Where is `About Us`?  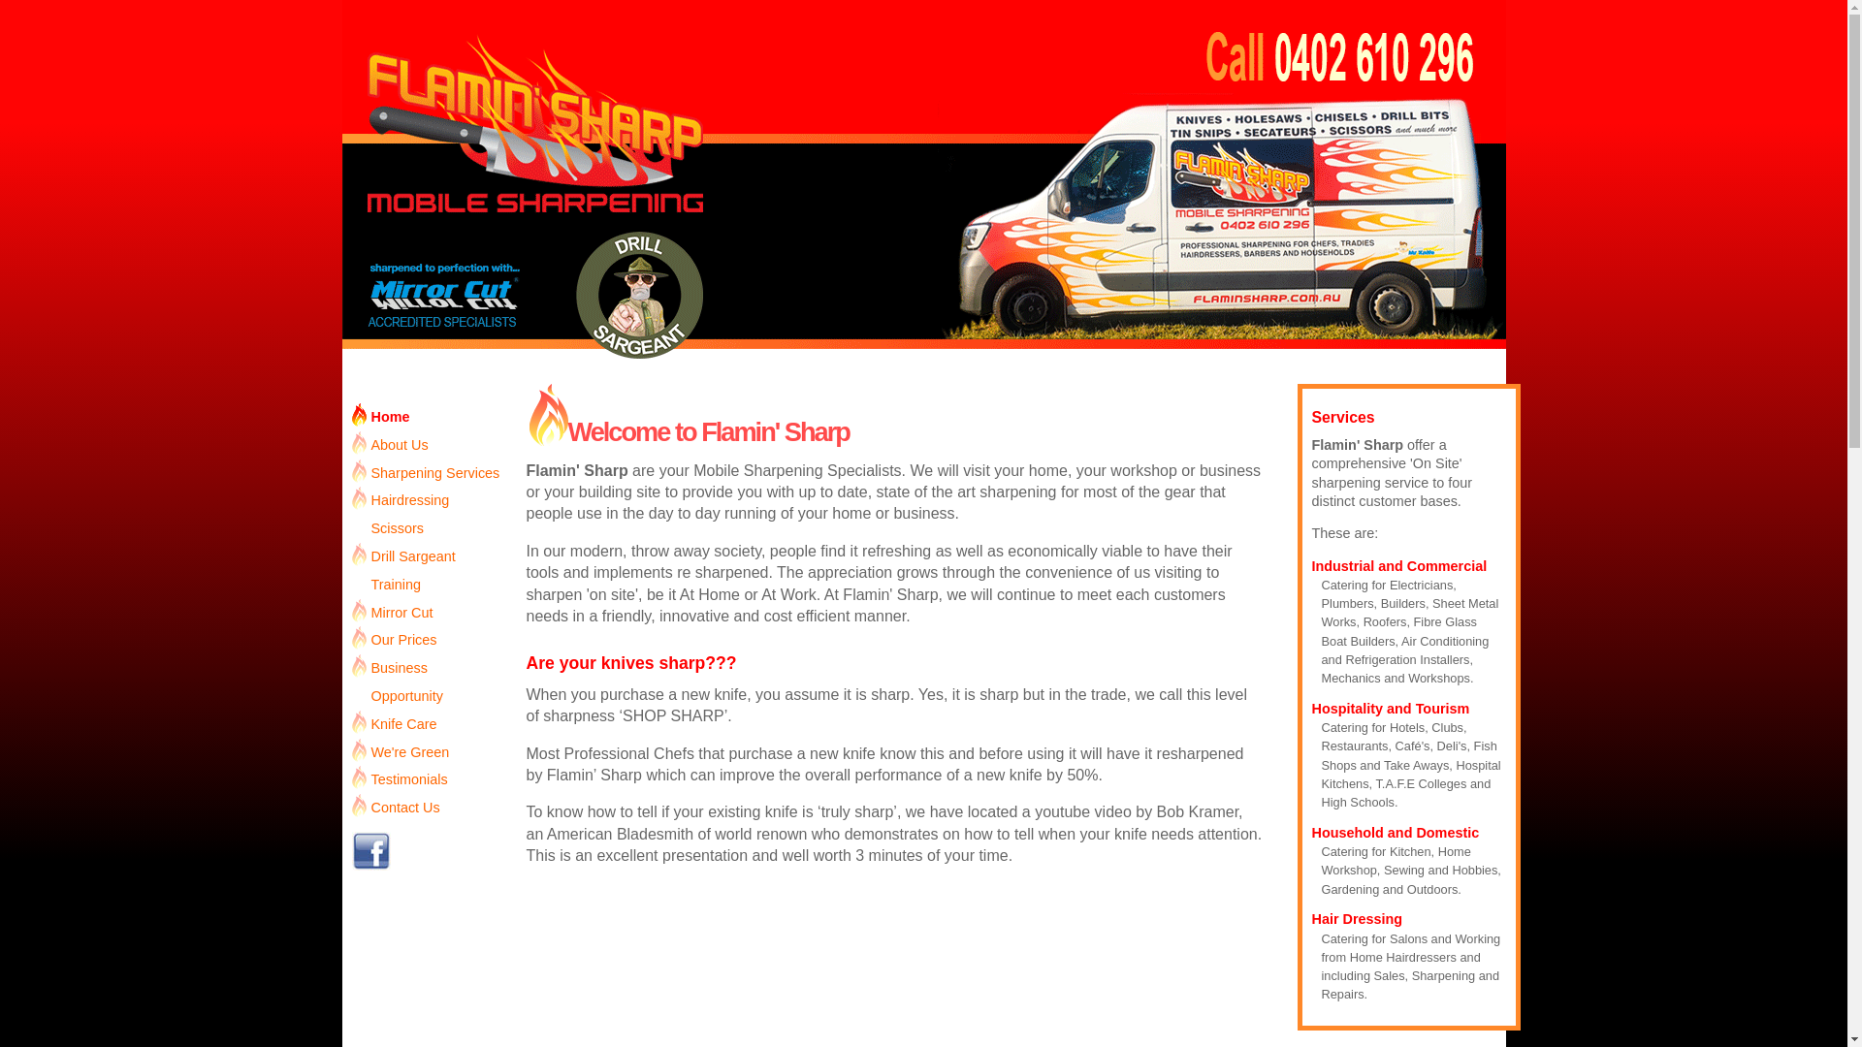 About Us is located at coordinates (427, 446).